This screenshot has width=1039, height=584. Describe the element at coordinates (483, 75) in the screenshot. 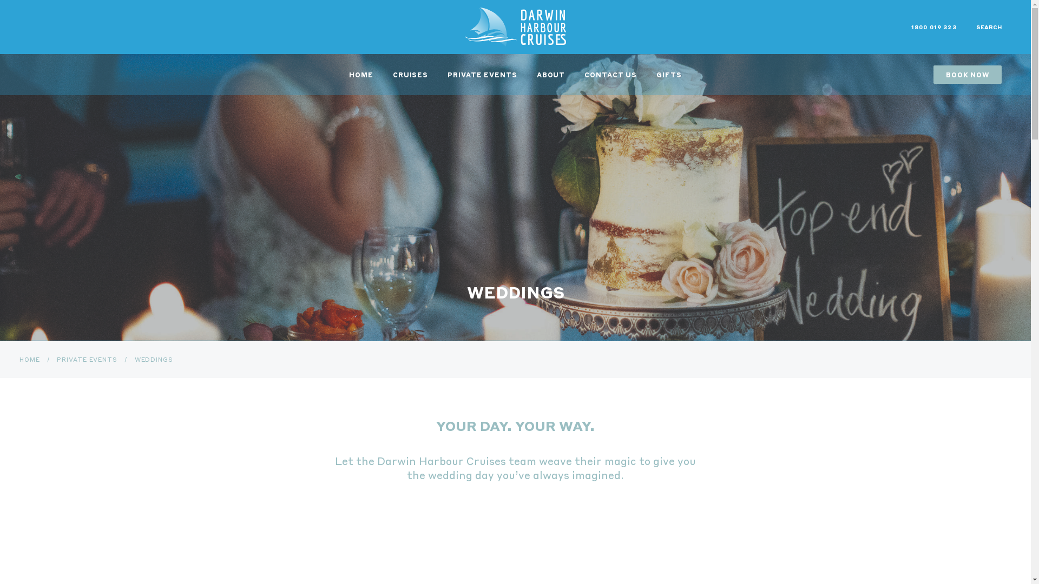

I see `PRIVATE EVENTS` at that location.